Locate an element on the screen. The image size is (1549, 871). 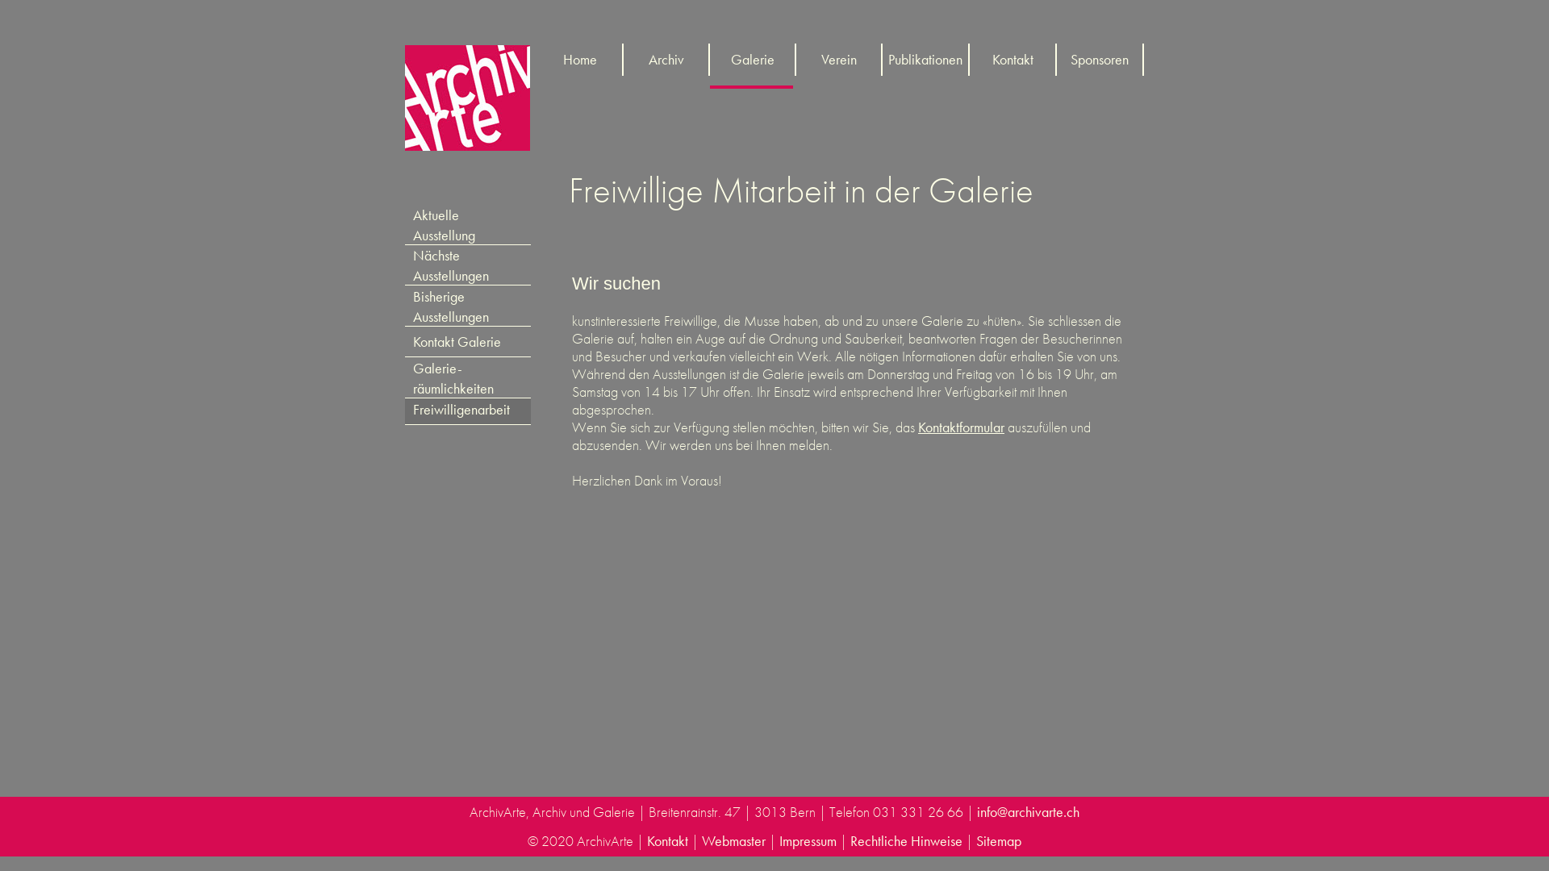
Kontaktformular is located at coordinates (962, 427).